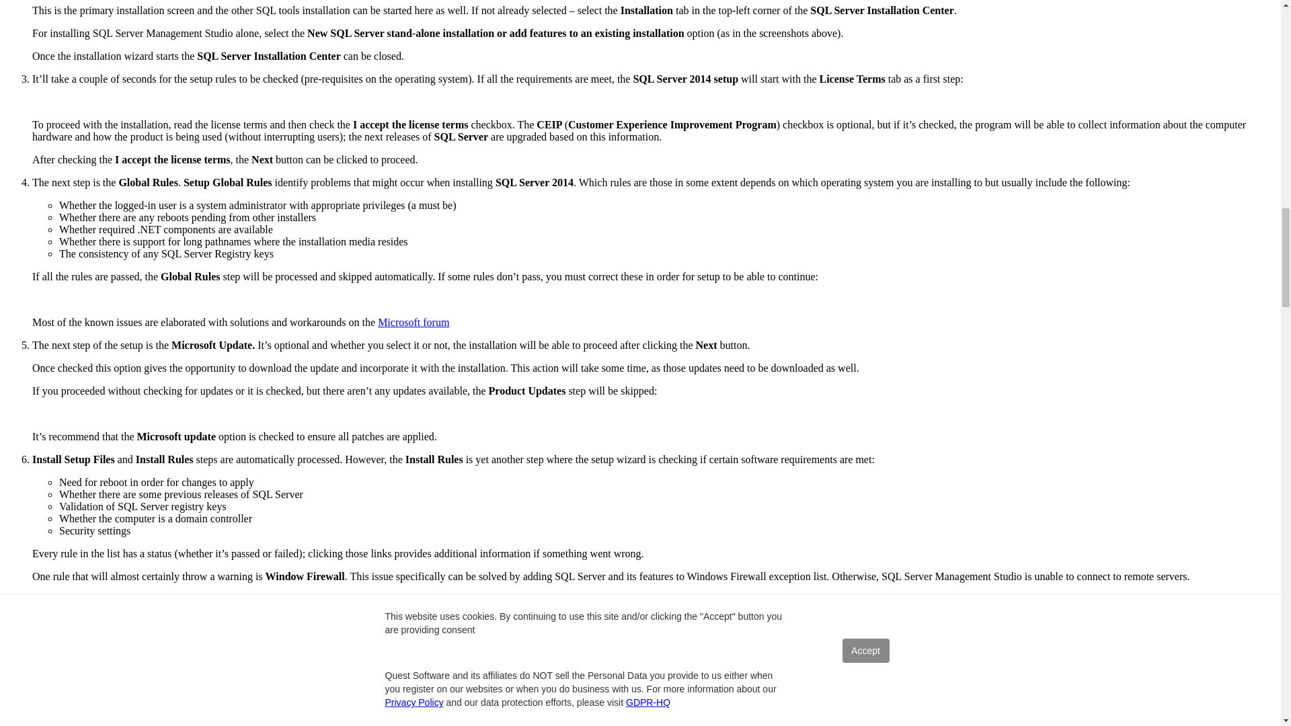 The width and height of the screenshot is (1291, 726). Describe the element at coordinates (477, 645) in the screenshot. I see `Microsoft SQL Server forum` at that location.